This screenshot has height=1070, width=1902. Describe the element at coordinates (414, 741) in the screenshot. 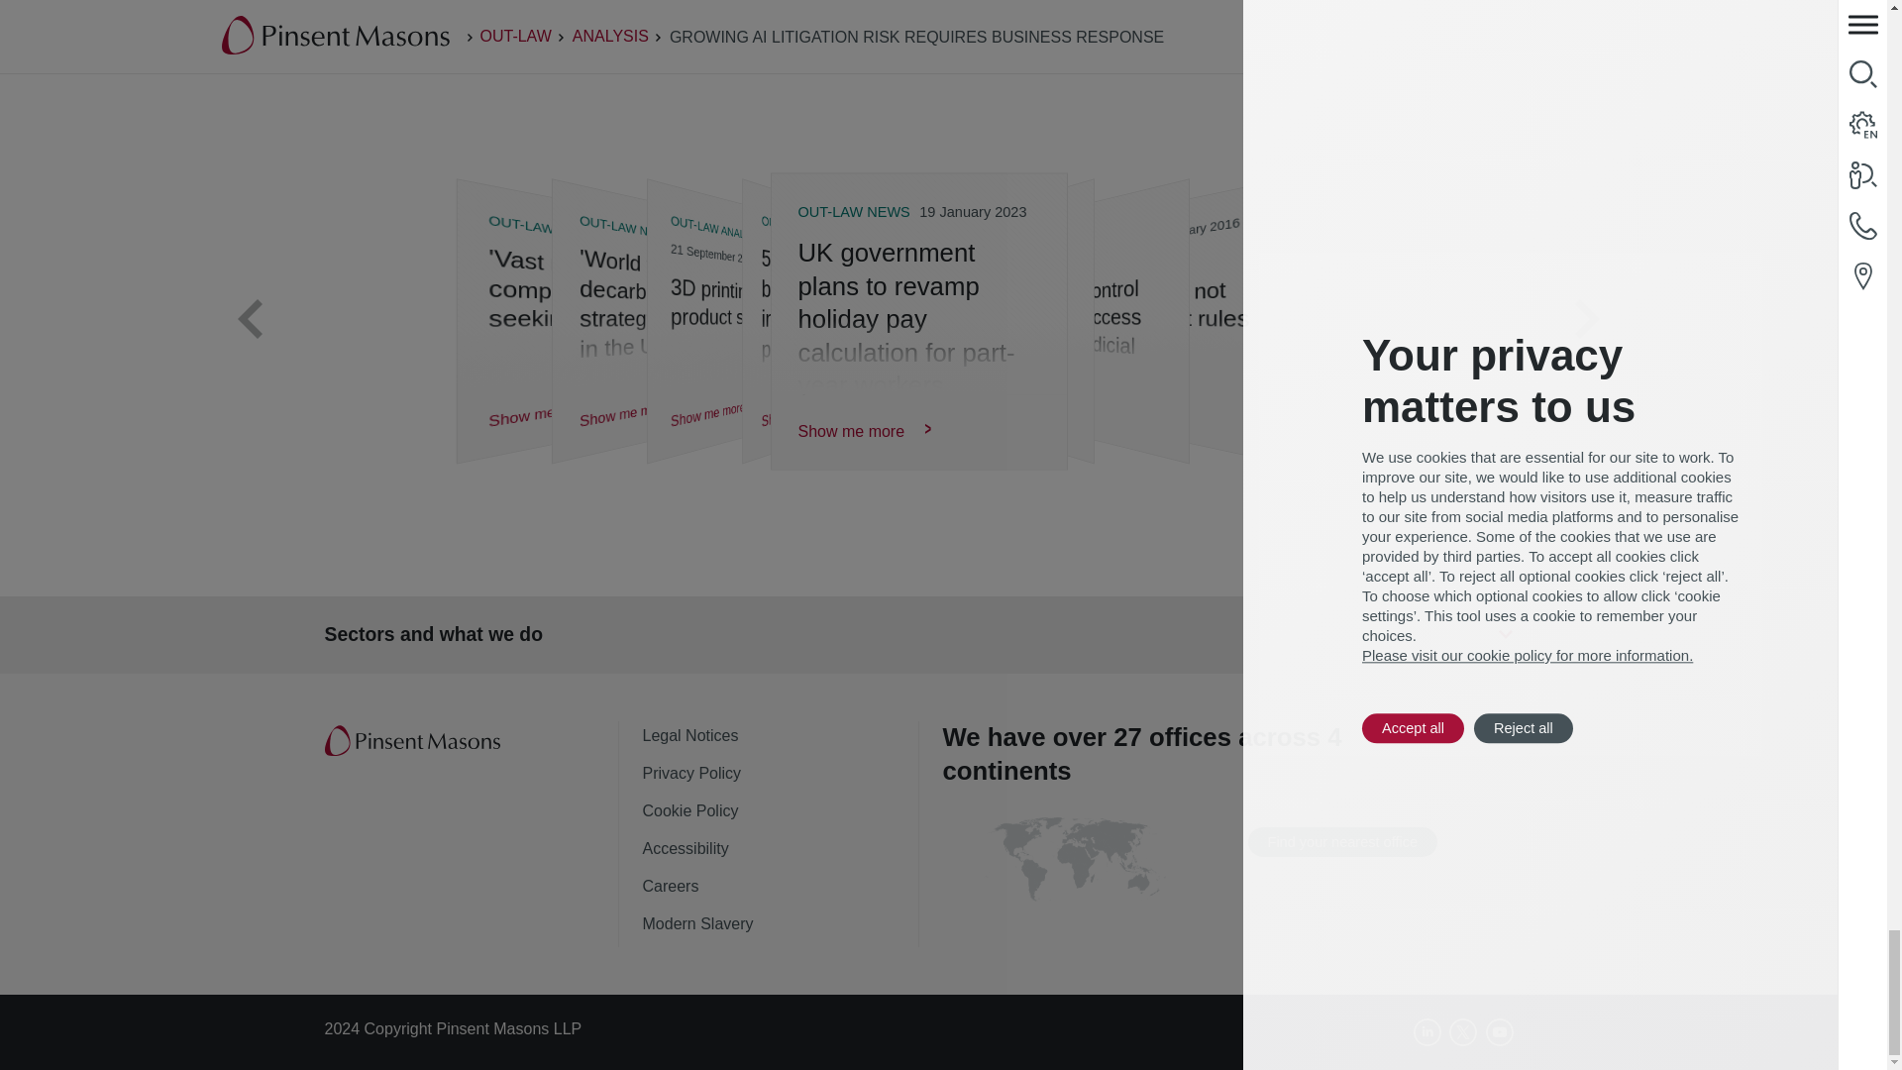

I see `Pinsent Masons` at that location.